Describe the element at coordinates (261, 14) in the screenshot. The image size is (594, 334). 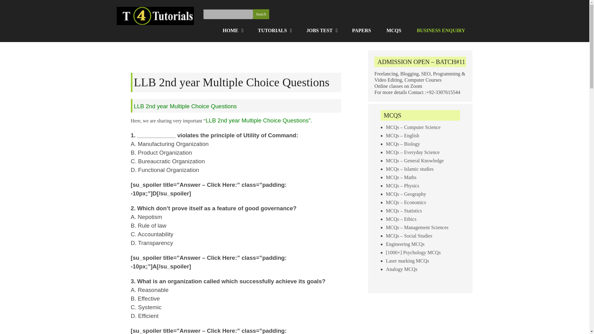
I see `Search` at that location.